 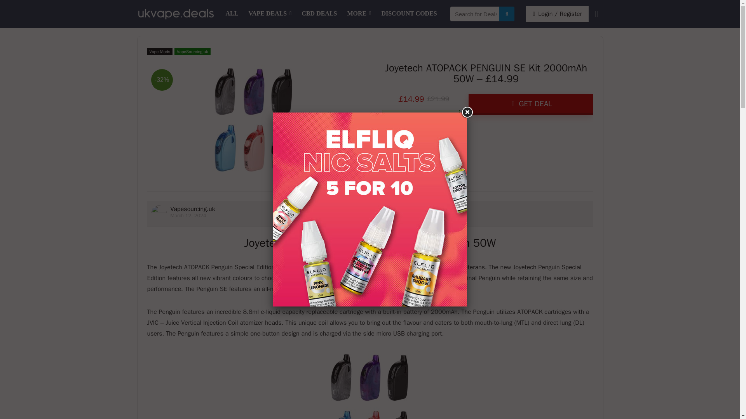 I want to click on CBD DEALS, so click(x=319, y=14).